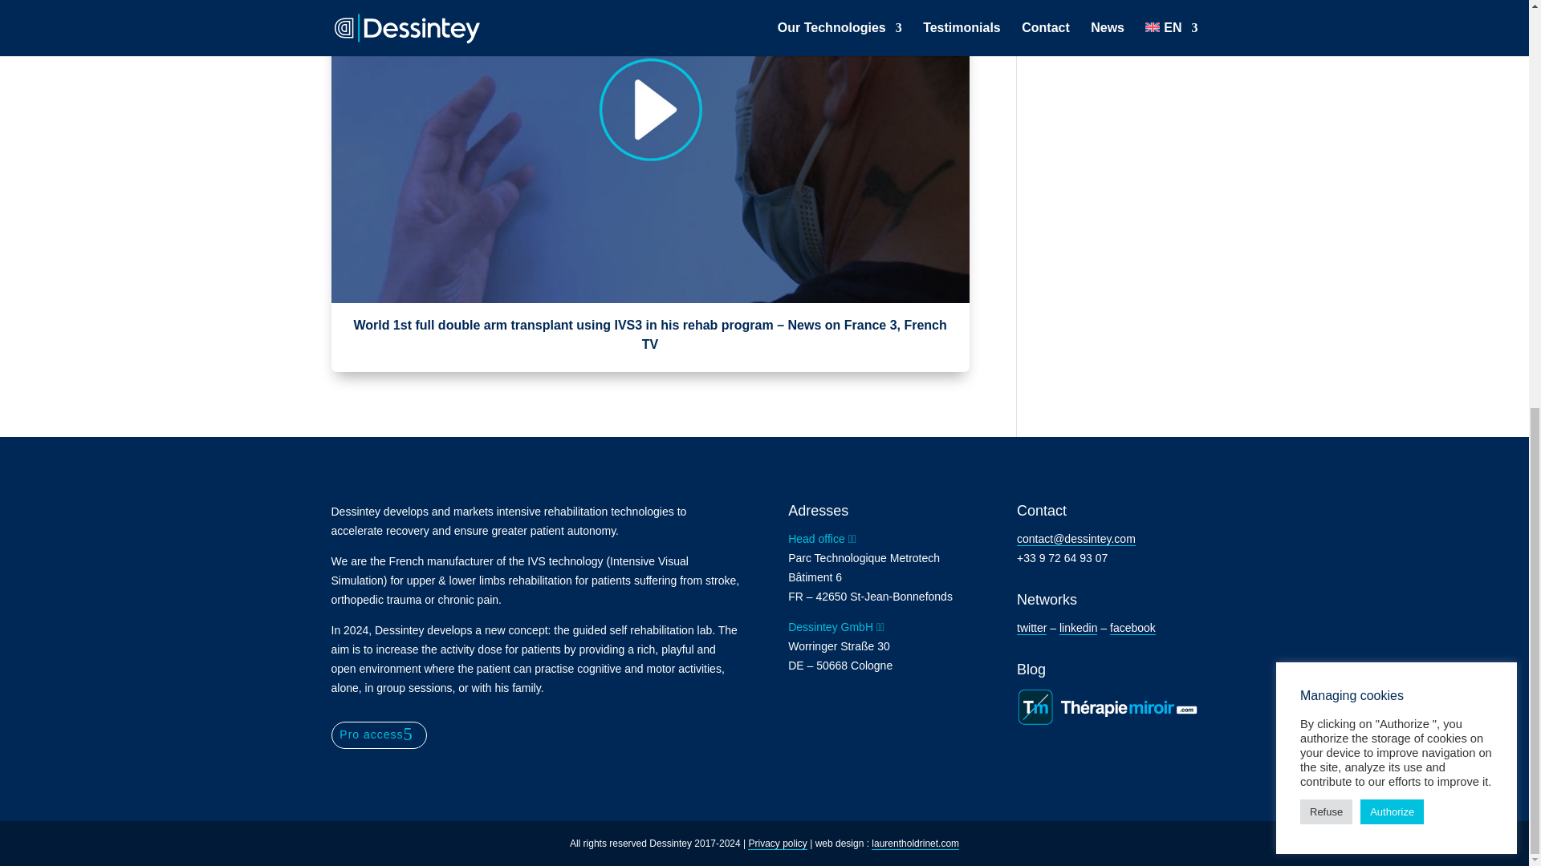 This screenshot has height=866, width=1541. What do you see at coordinates (777, 844) in the screenshot?
I see `Privacy policy` at bounding box center [777, 844].